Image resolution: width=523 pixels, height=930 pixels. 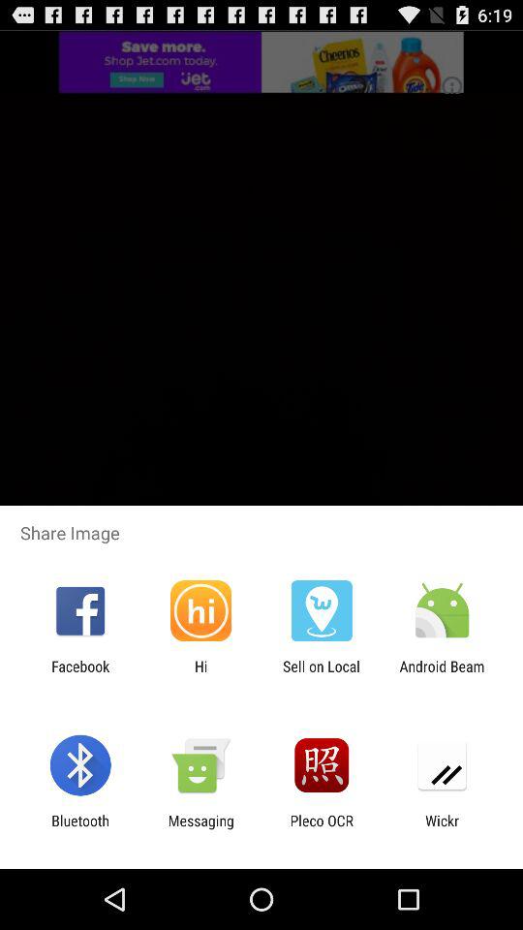 What do you see at coordinates (200, 674) in the screenshot?
I see `choose the icon next to facebook` at bounding box center [200, 674].